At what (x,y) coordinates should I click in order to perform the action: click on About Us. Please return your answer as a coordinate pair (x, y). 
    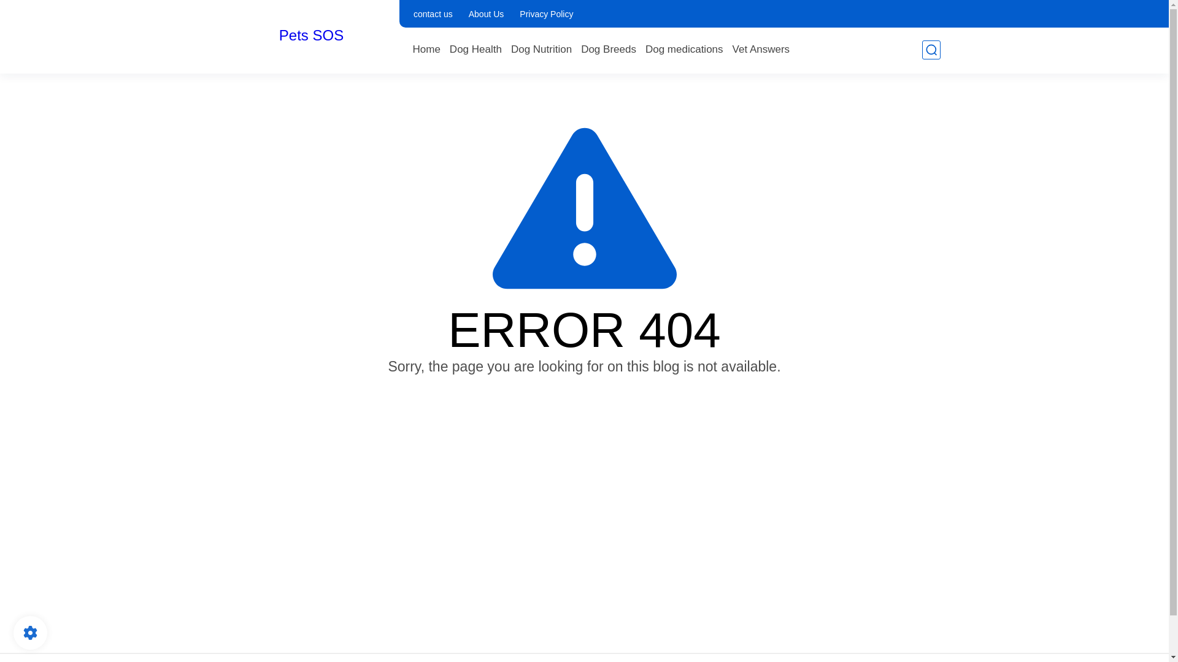
    Looking at the image, I should click on (486, 13).